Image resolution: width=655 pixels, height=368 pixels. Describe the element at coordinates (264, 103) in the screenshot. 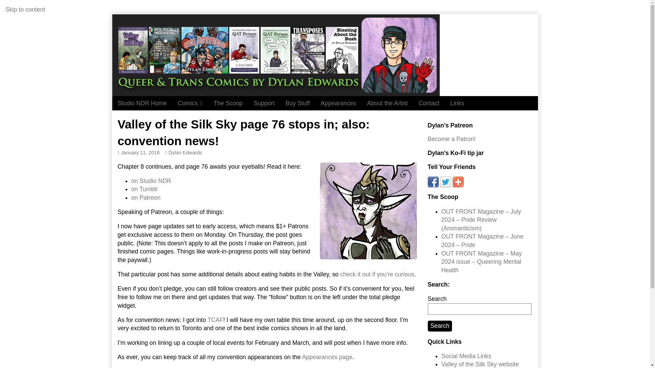

I see `Support` at that location.